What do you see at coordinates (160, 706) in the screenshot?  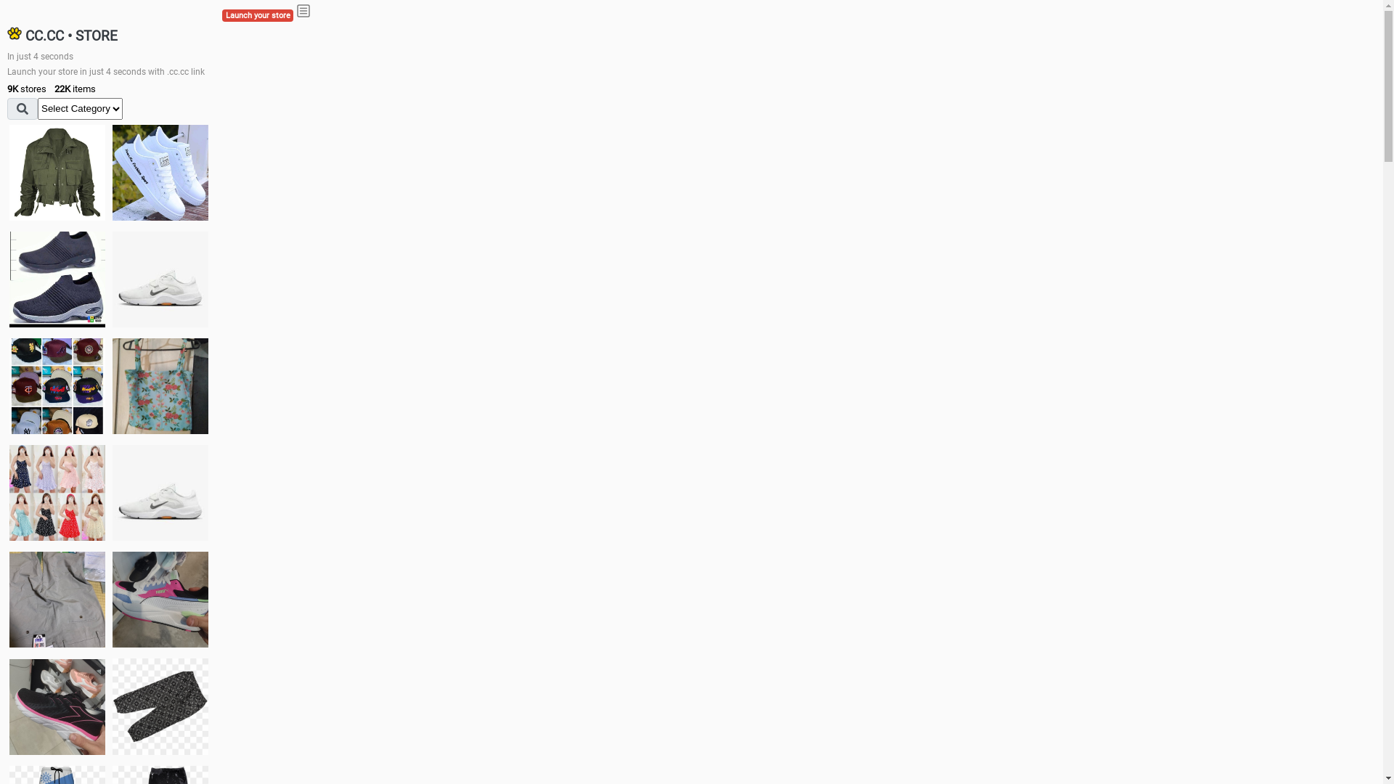 I see `Short pant` at bounding box center [160, 706].